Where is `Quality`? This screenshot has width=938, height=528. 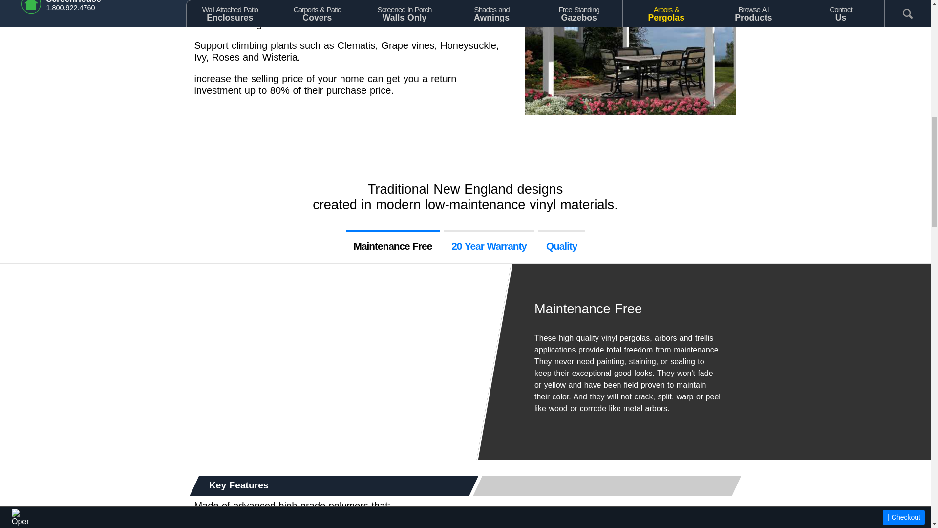 Quality is located at coordinates (562, 245).